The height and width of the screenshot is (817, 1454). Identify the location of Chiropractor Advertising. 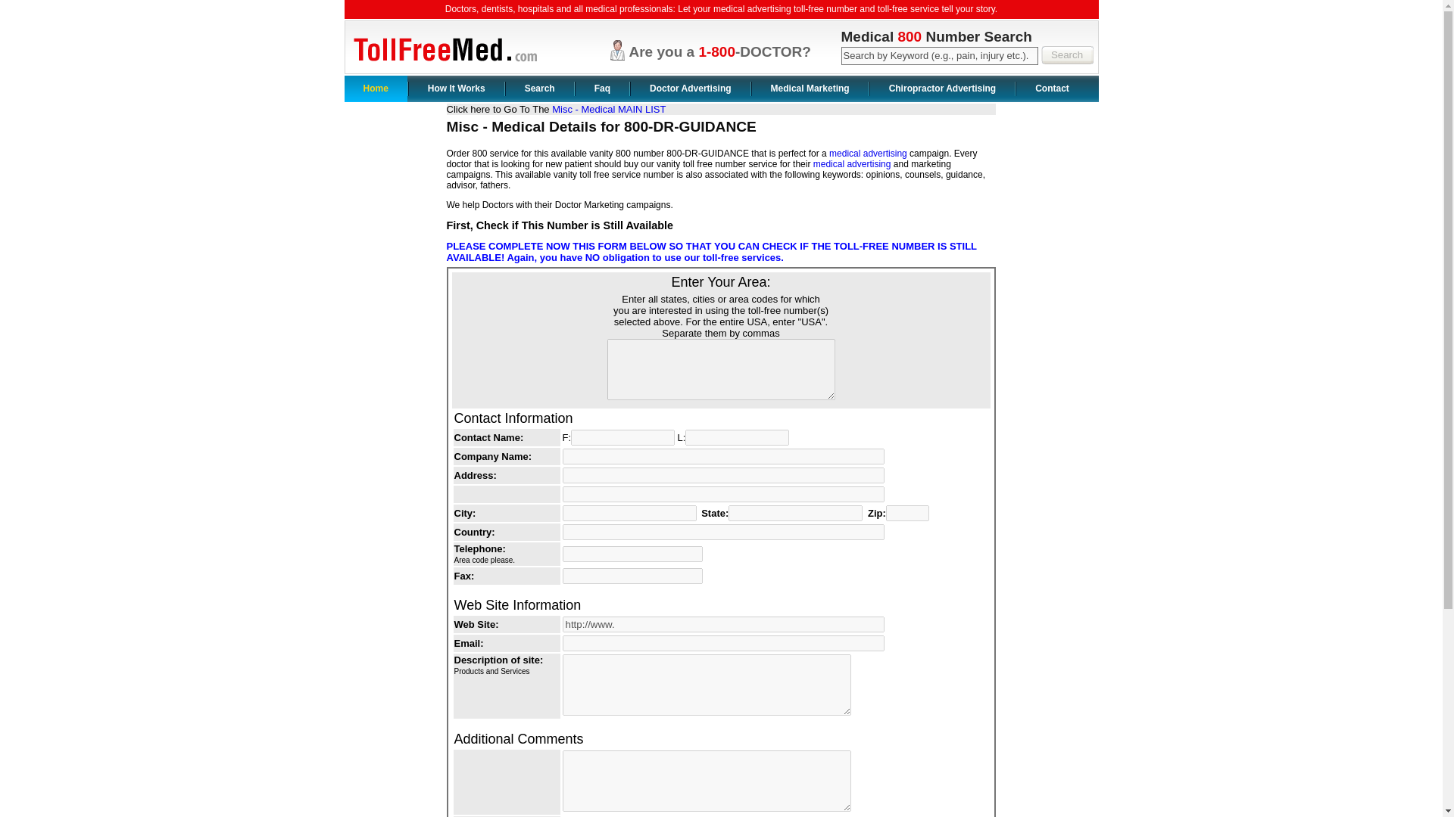
(942, 89).